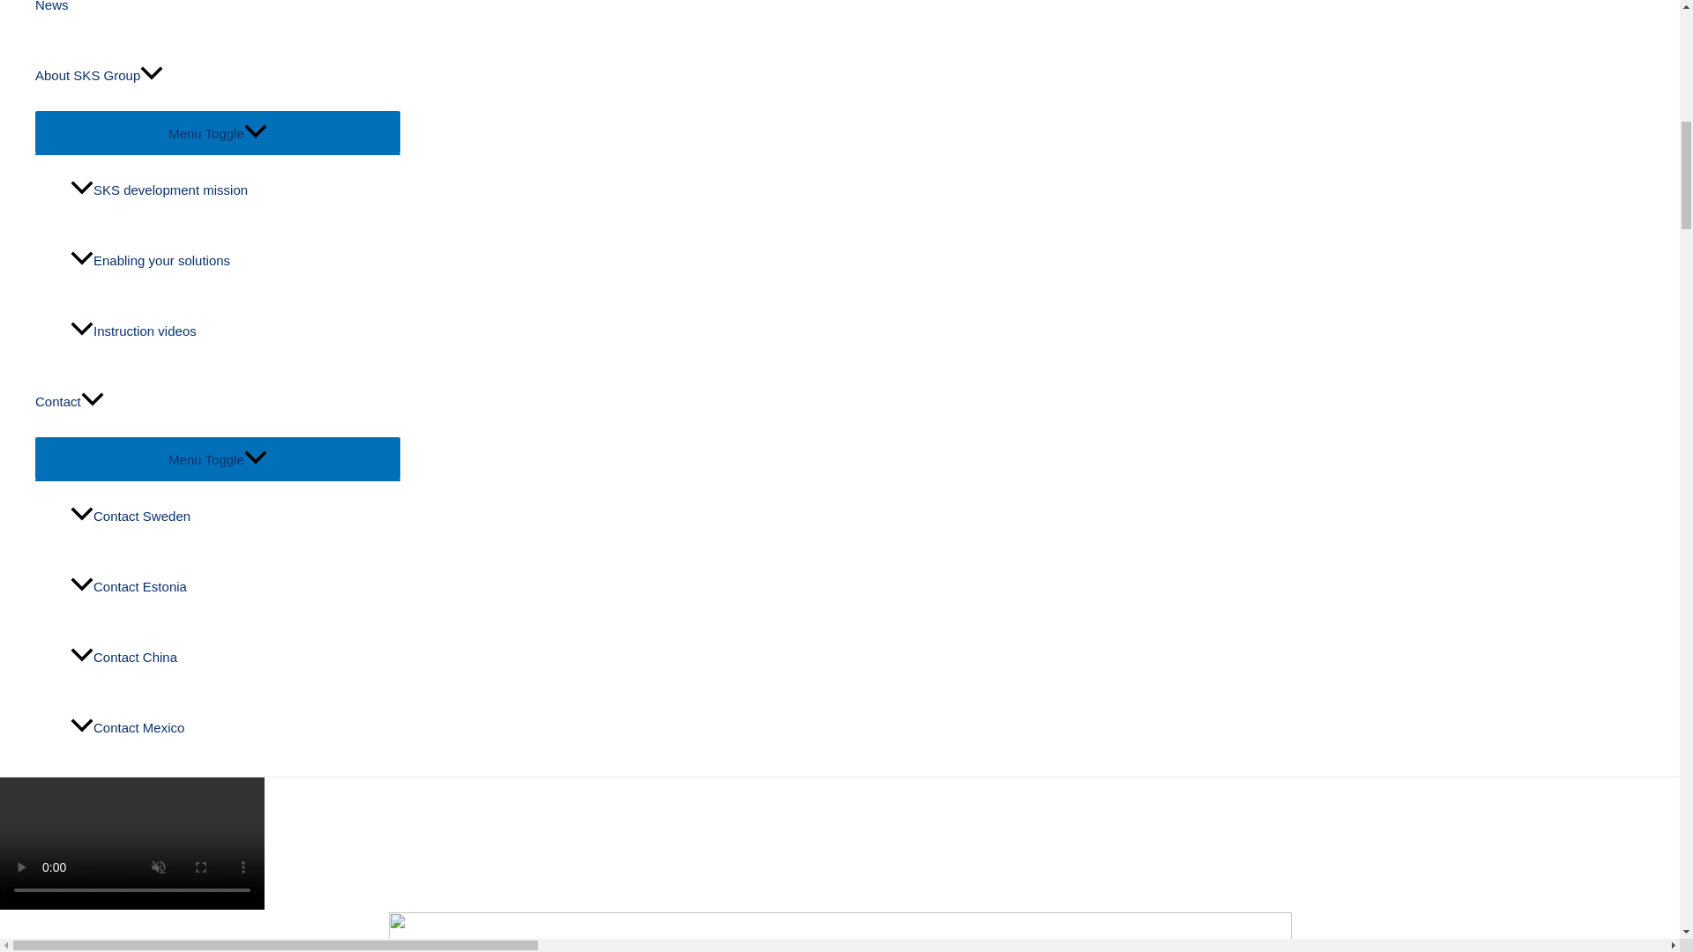  I want to click on Enabling your solutions, so click(235, 260).